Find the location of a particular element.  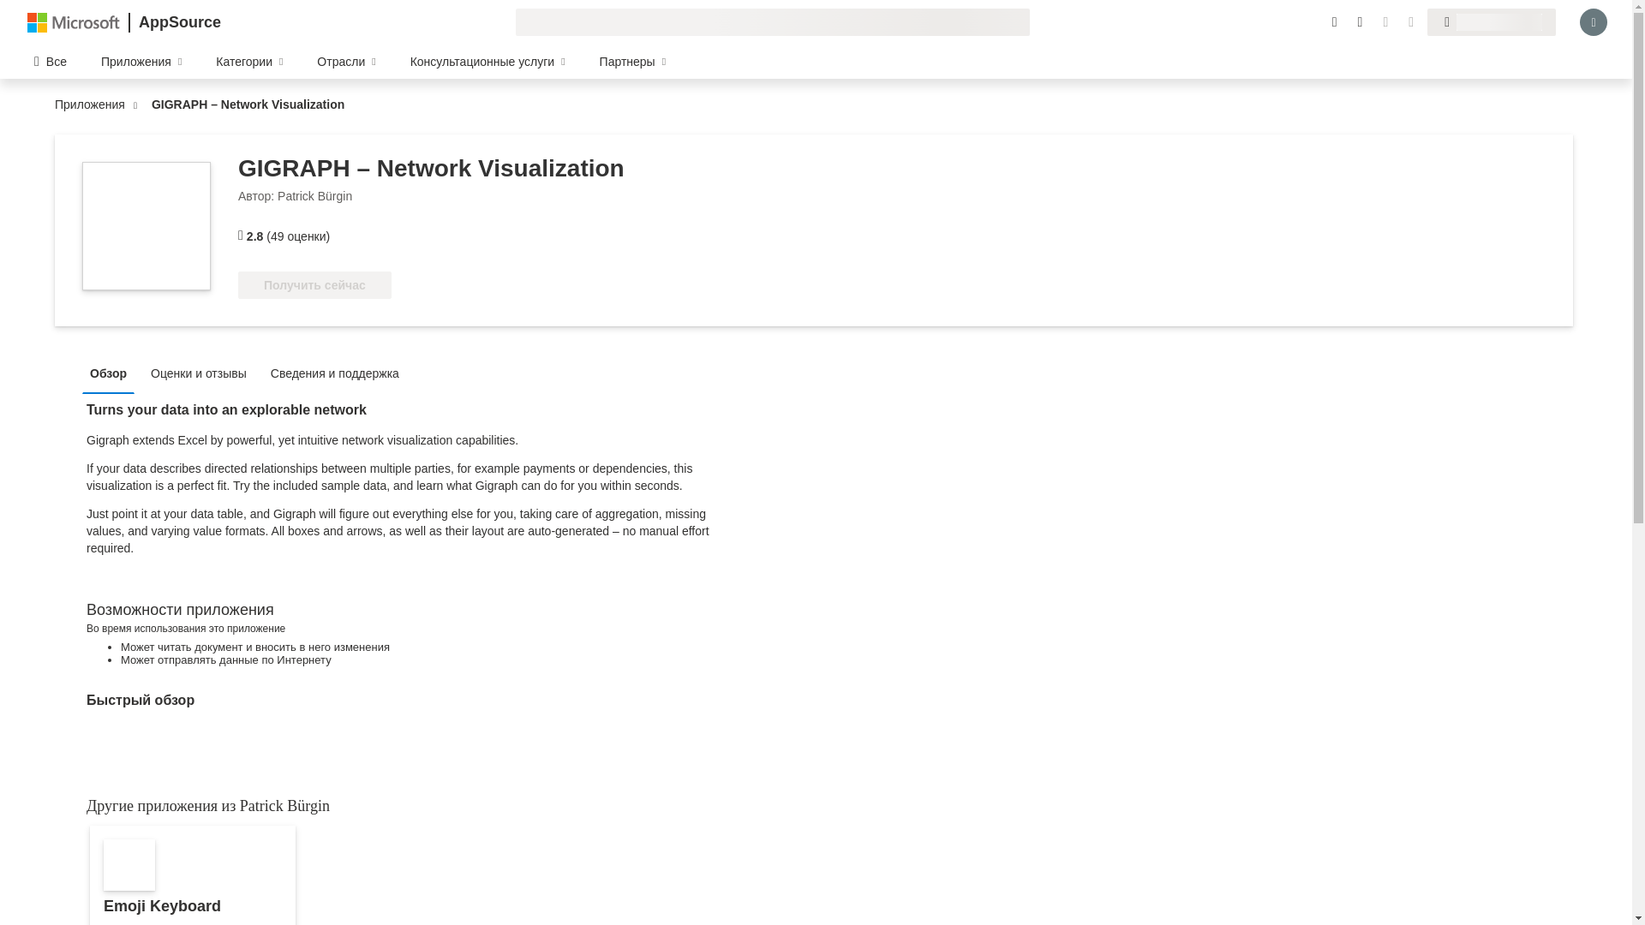

AppSource is located at coordinates (179, 22).